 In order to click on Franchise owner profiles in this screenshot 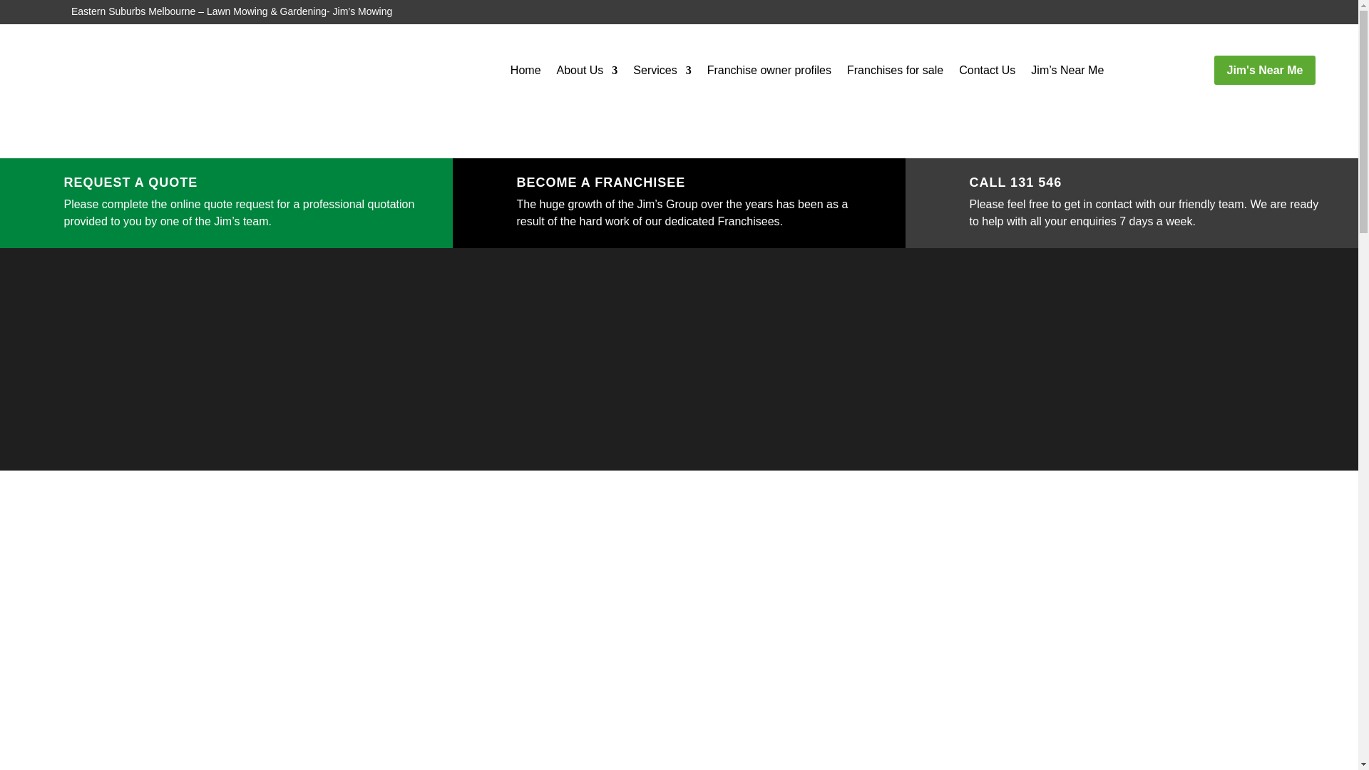, I will do `click(769, 73)`.